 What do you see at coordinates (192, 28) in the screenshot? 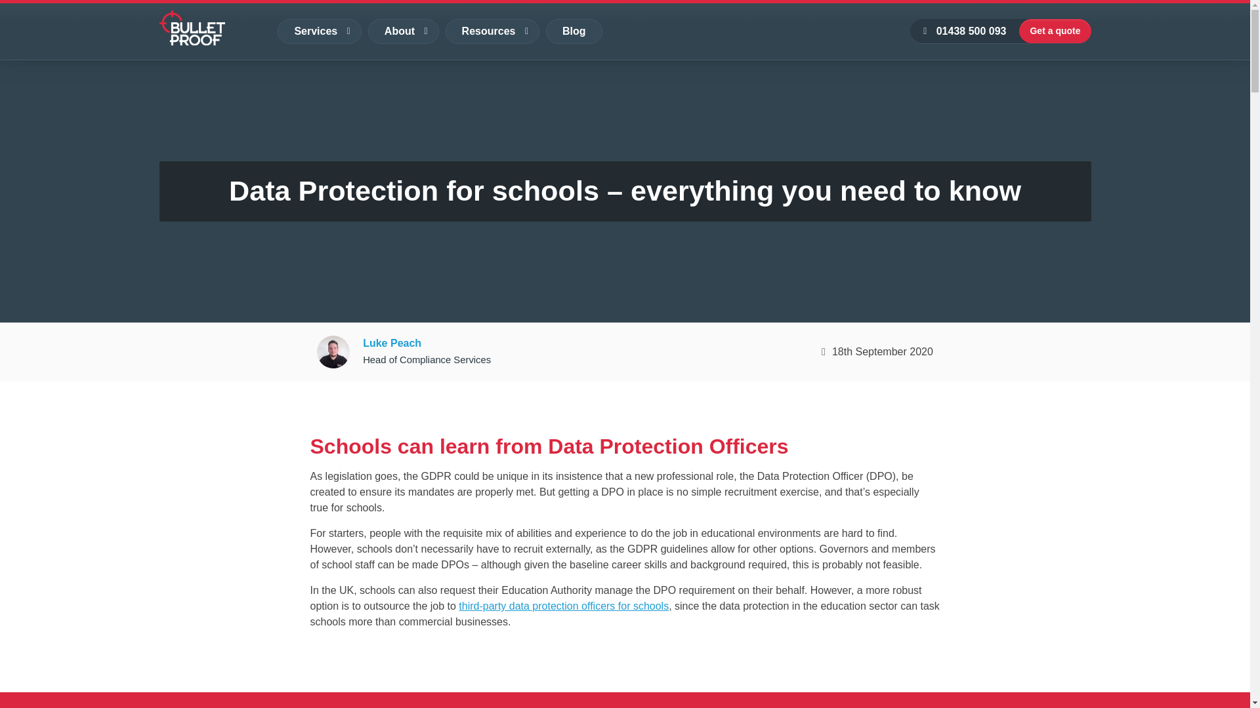
I see `Bulletproof` at bounding box center [192, 28].